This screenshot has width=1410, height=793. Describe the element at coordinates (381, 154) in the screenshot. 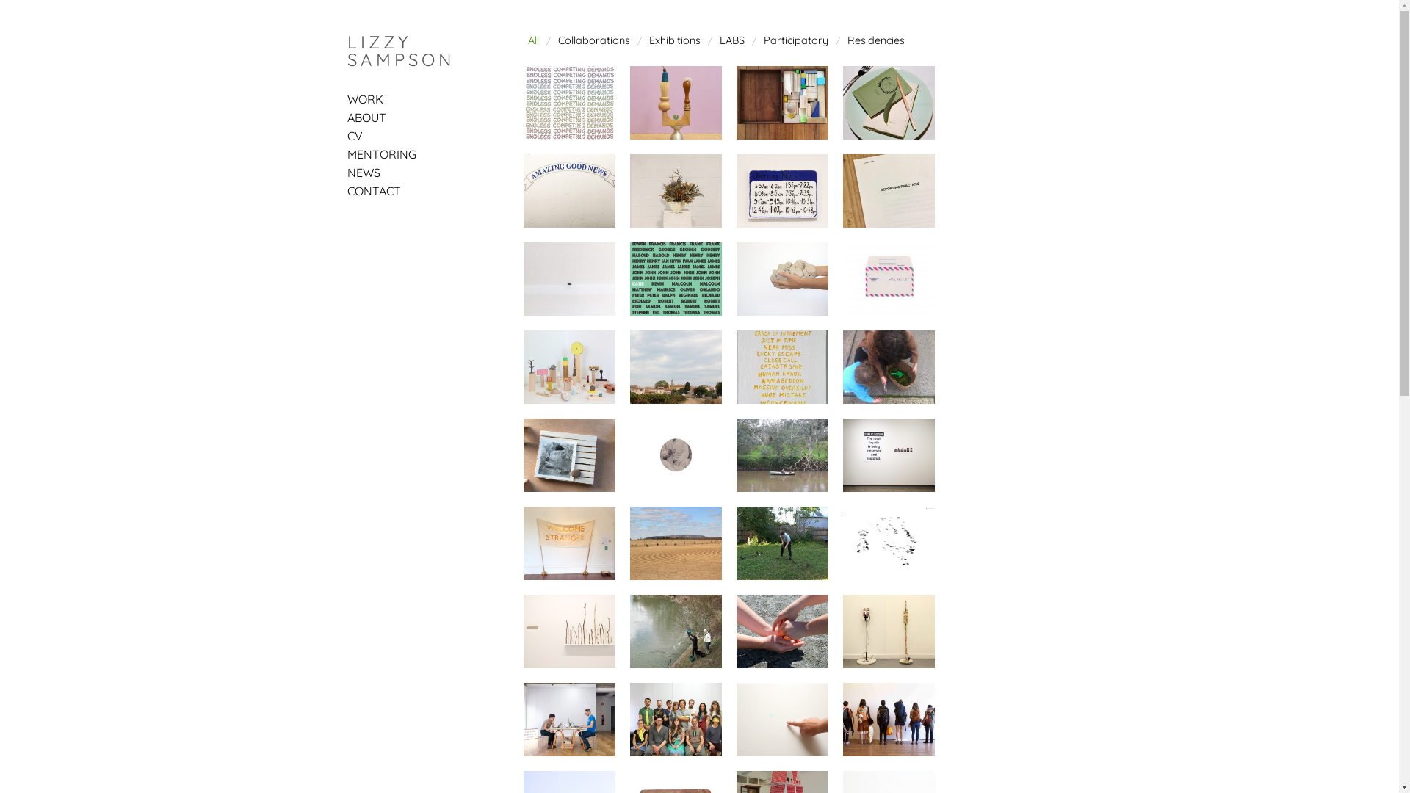

I see `MENTORING` at that location.